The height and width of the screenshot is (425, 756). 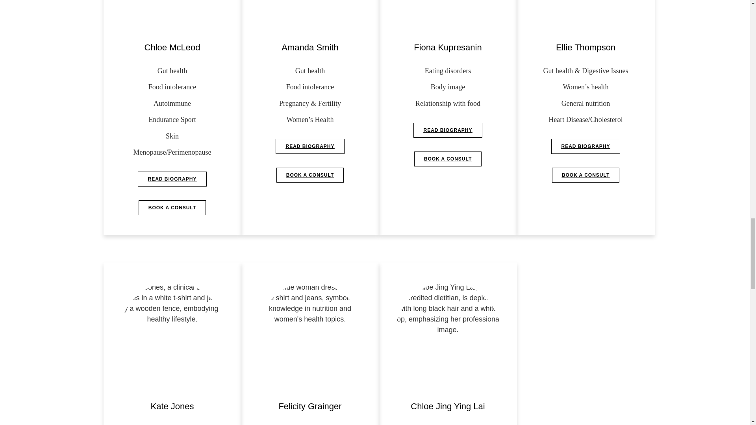 What do you see at coordinates (309, 15) in the screenshot?
I see `About` at bounding box center [309, 15].